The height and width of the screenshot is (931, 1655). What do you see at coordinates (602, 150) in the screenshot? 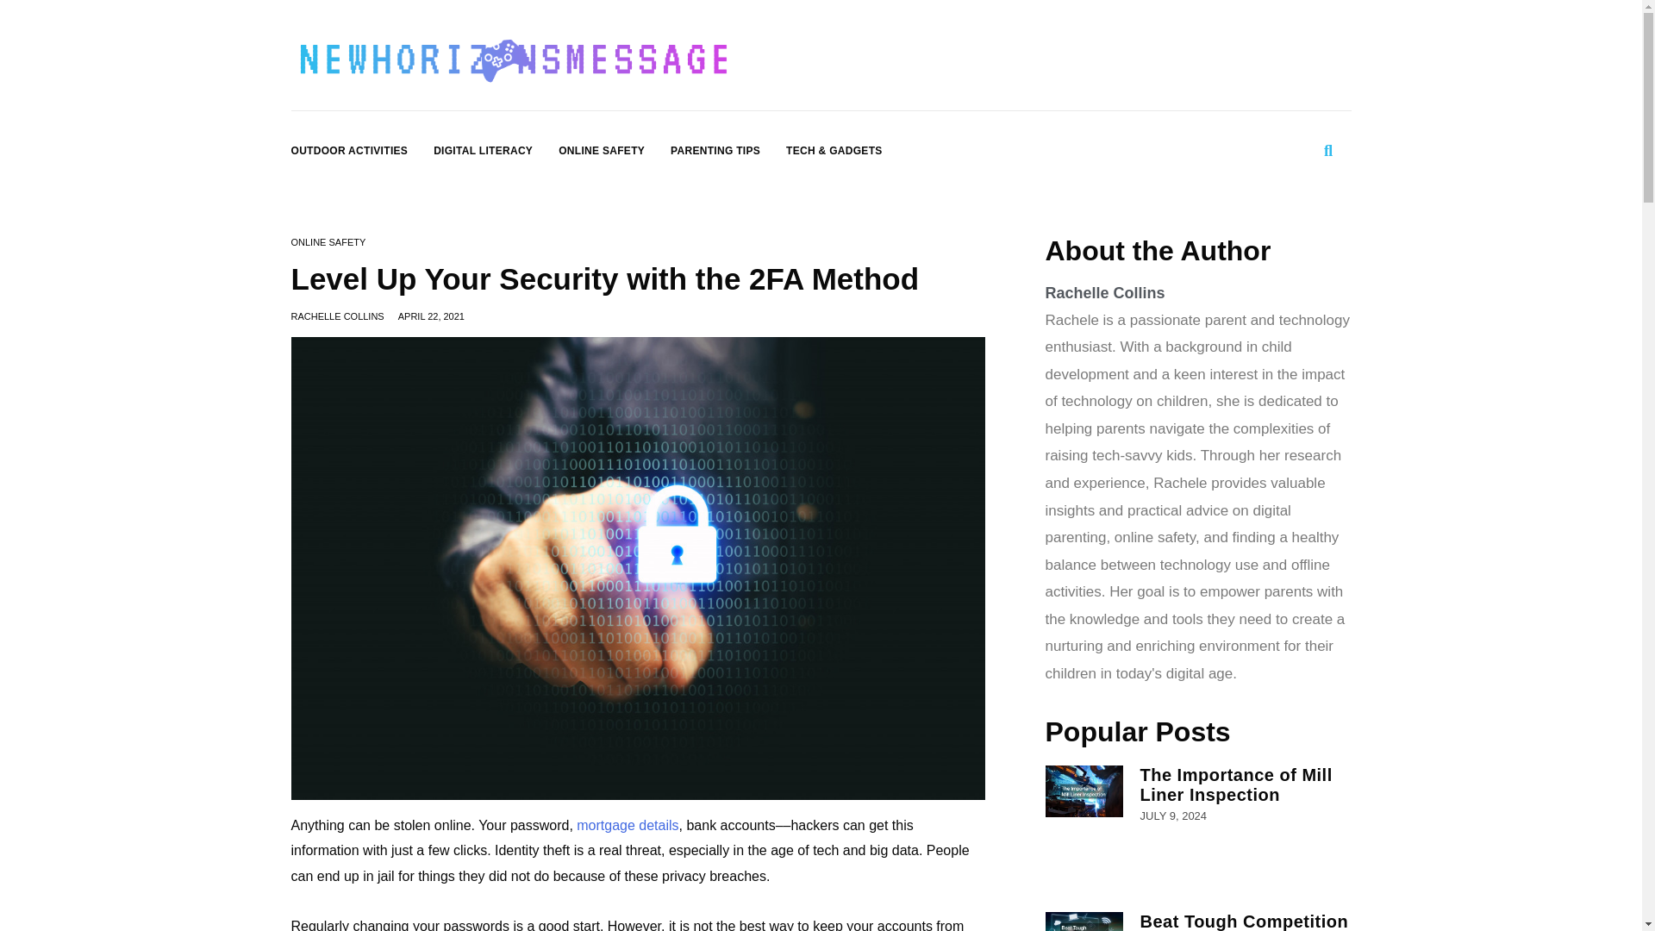
I see `ONLINE SAFETY` at bounding box center [602, 150].